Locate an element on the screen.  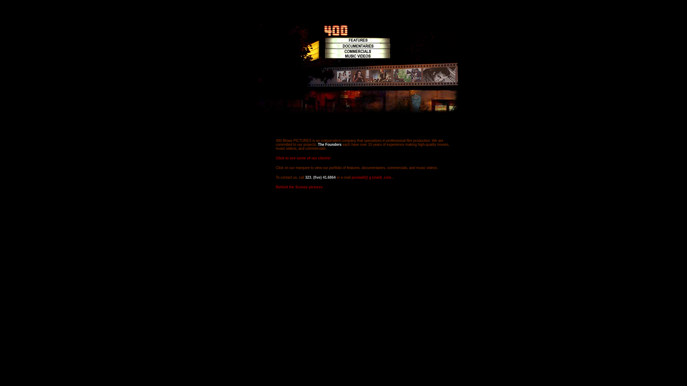
Click to see some of our clients! is located at coordinates (303, 158).